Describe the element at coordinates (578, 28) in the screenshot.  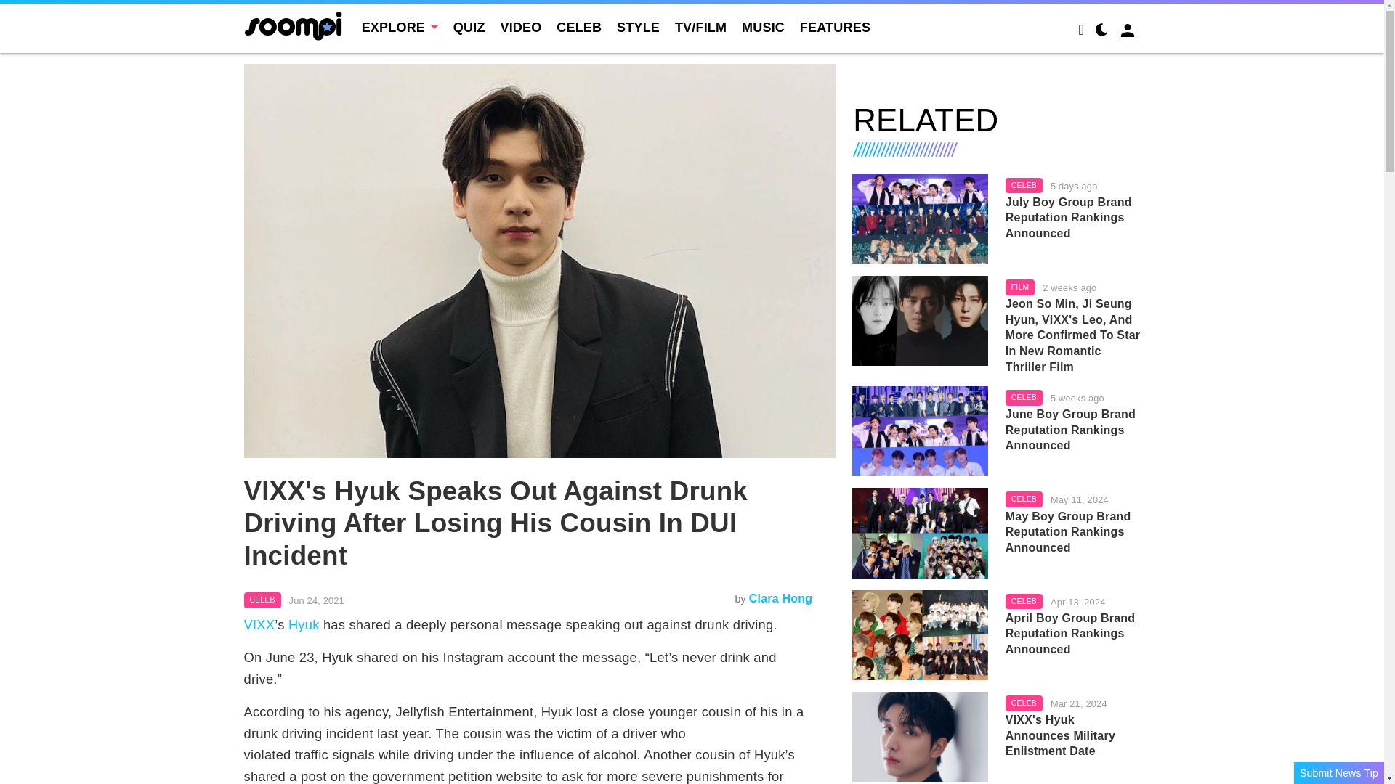
I see `CELEB` at that location.